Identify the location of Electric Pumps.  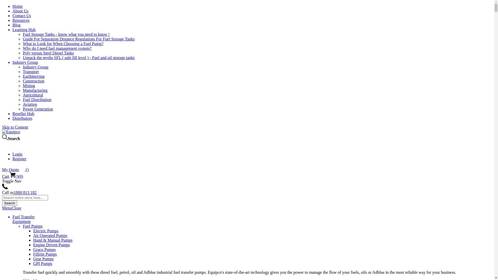
(46, 231).